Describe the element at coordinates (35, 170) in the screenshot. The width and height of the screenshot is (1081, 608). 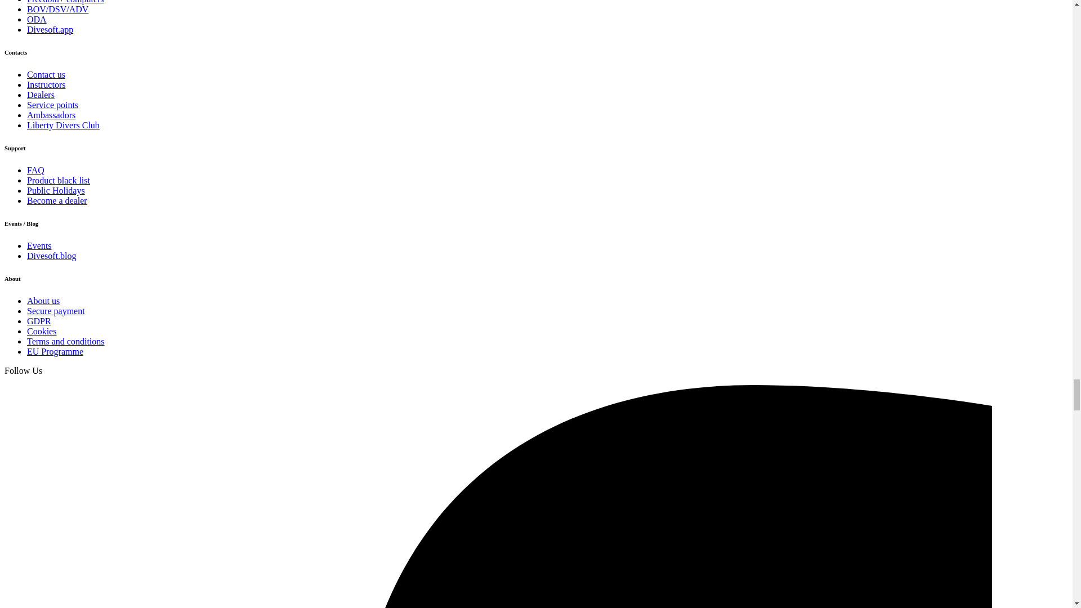
I see `FAQ` at that location.